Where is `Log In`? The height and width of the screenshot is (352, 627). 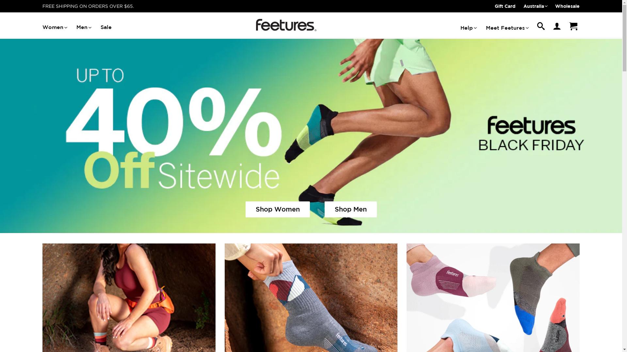
Log In is located at coordinates (557, 27).